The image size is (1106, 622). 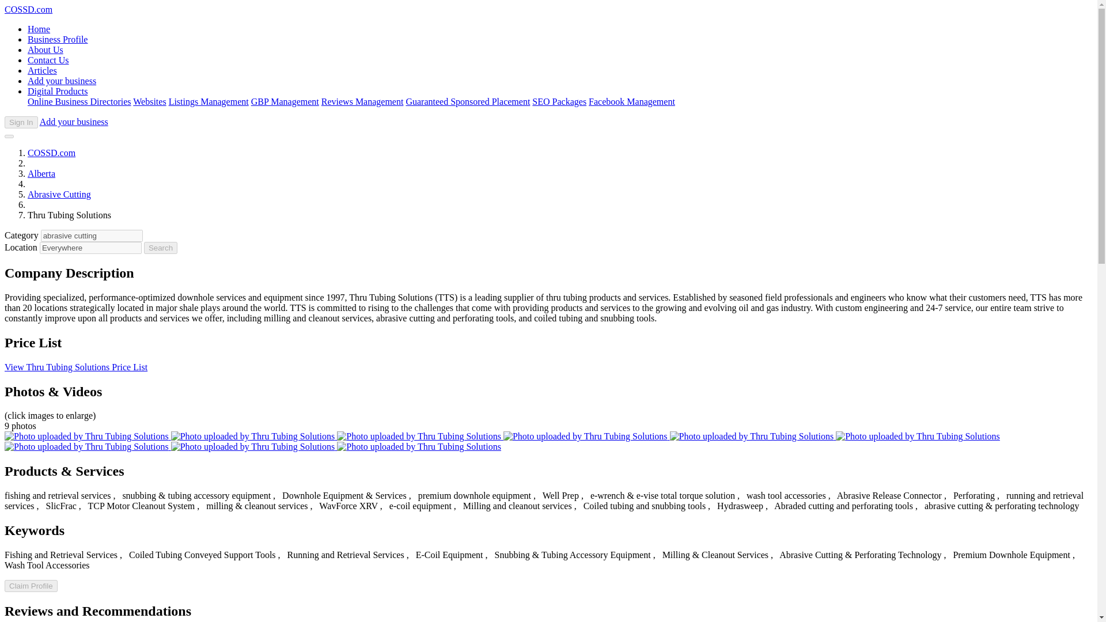 What do you see at coordinates (419, 446) in the screenshot?
I see `Photo uploaded by Thru Tubing Solutions` at bounding box center [419, 446].